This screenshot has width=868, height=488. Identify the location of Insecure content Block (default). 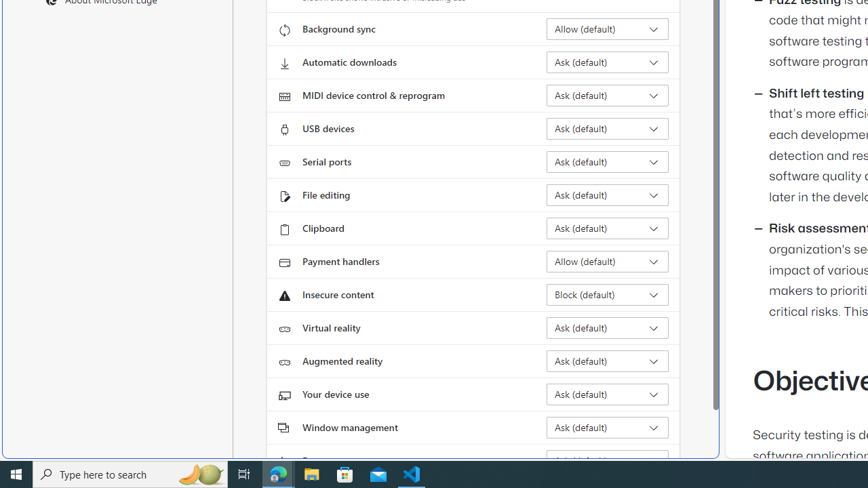
(608, 294).